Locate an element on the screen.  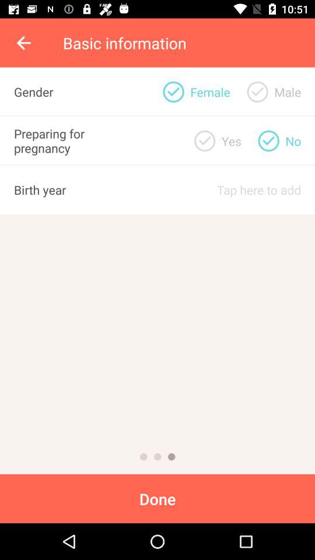
launch item below the basic information item is located at coordinates (288, 92).